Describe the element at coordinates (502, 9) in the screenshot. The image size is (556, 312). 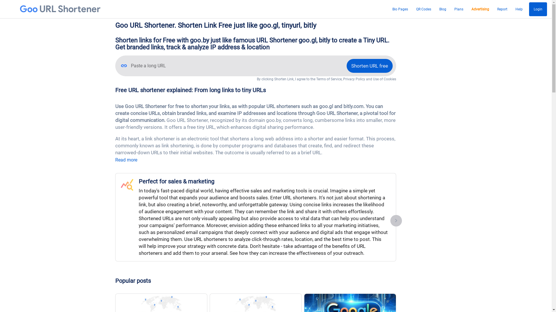
I see `Report` at that location.